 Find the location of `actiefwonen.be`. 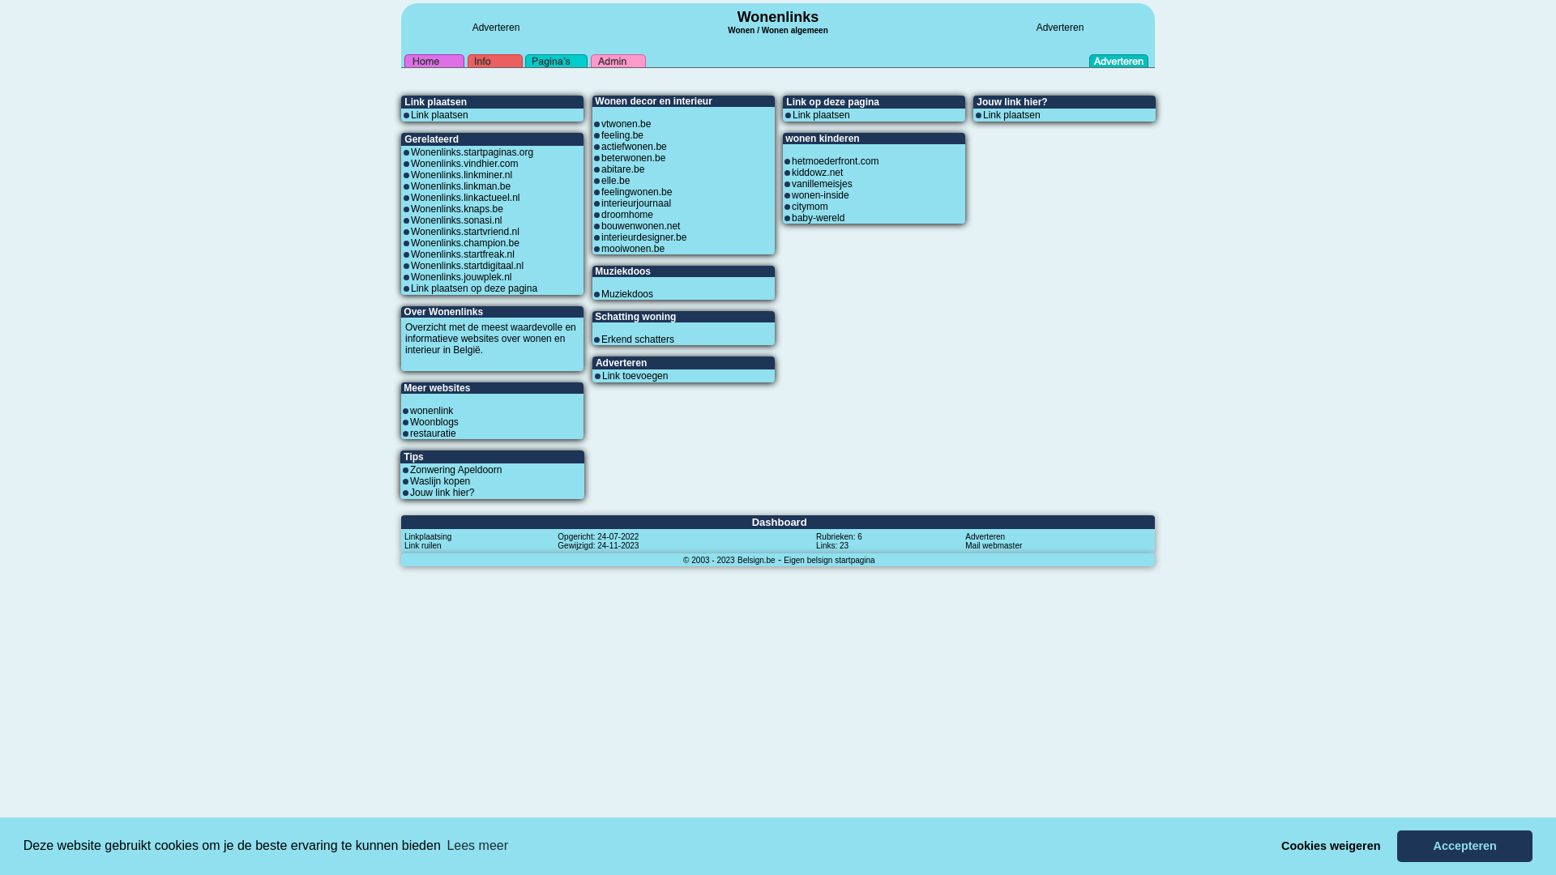

actiefwonen.be is located at coordinates (634, 147).